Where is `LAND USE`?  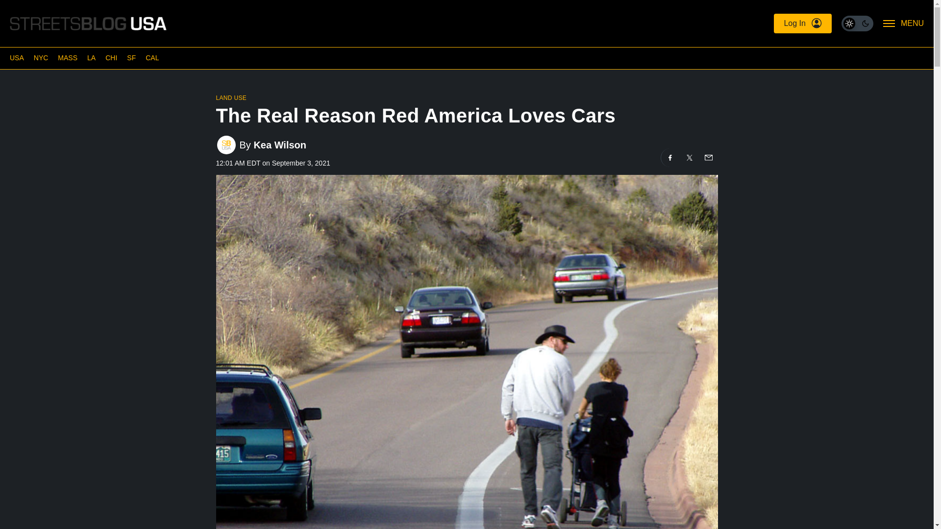 LAND USE is located at coordinates (231, 98).